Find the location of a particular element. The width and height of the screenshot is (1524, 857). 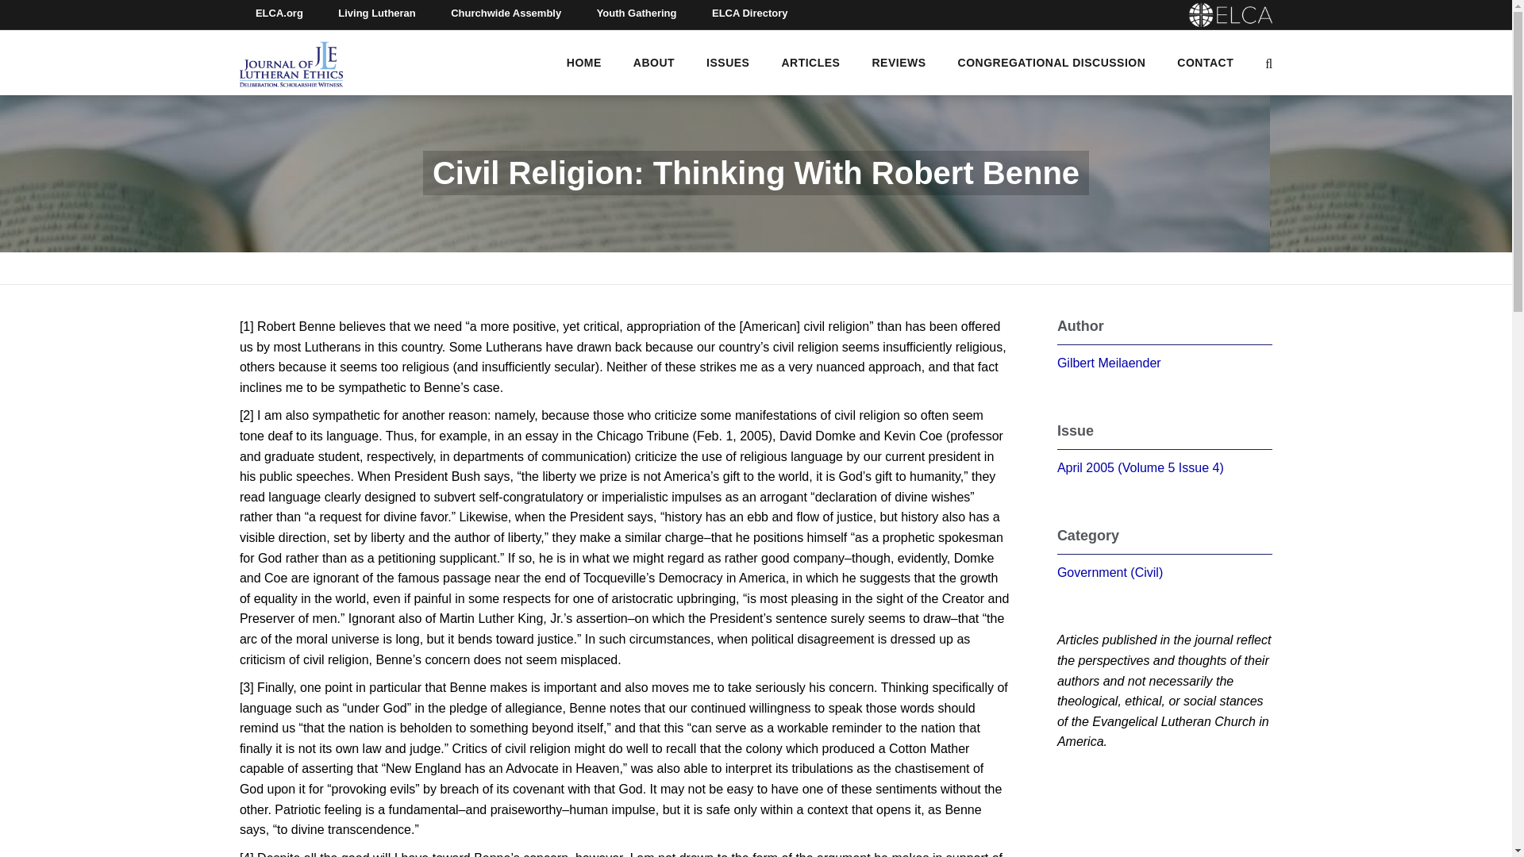

CONGREGATIONAL DISCUSSION is located at coordinates (1052, 62).